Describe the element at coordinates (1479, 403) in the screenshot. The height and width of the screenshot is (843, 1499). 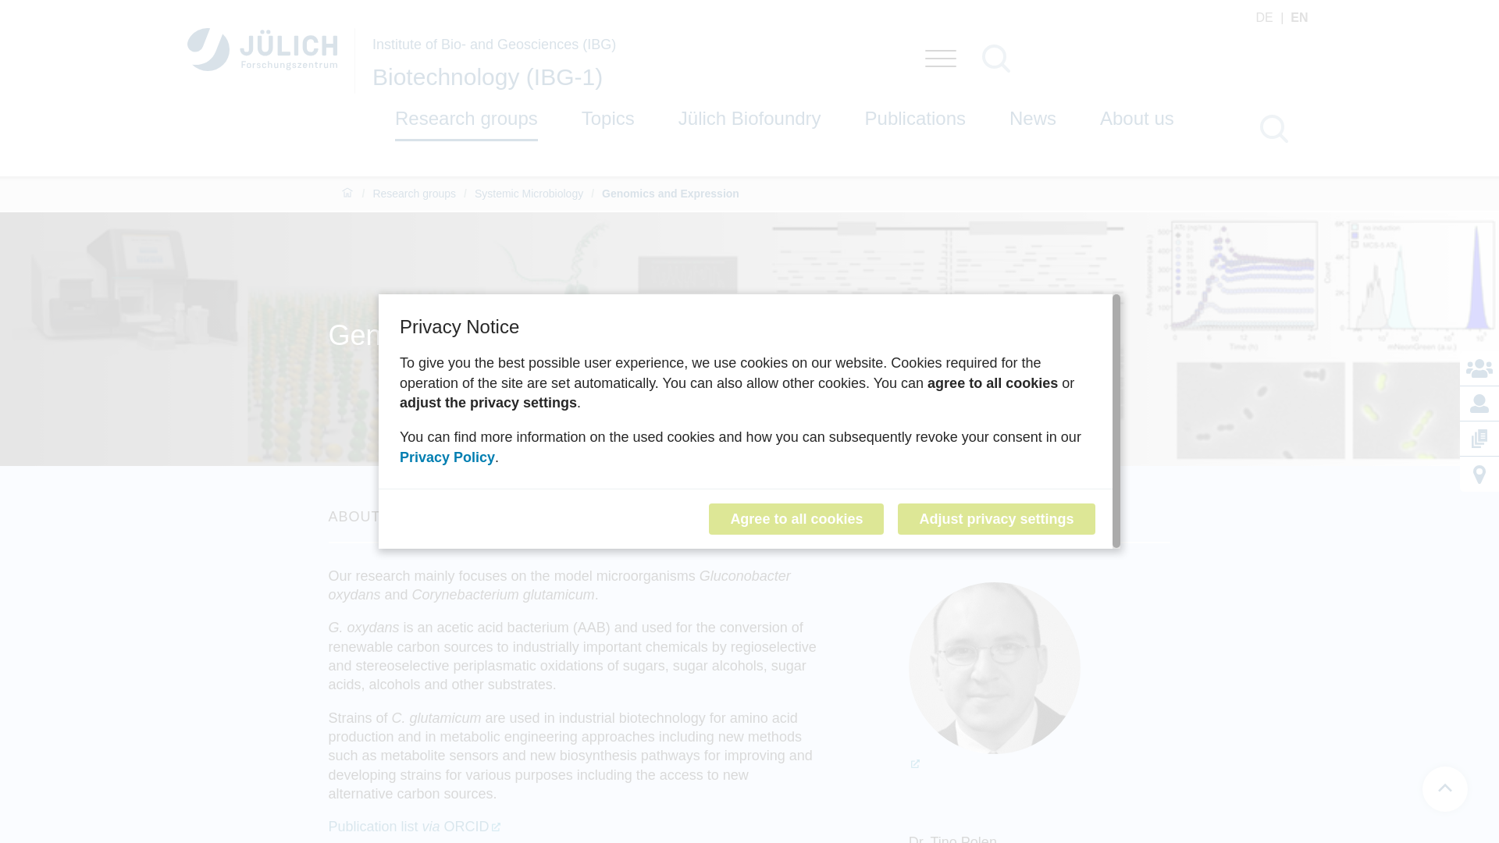
I see `Staff` at that location.